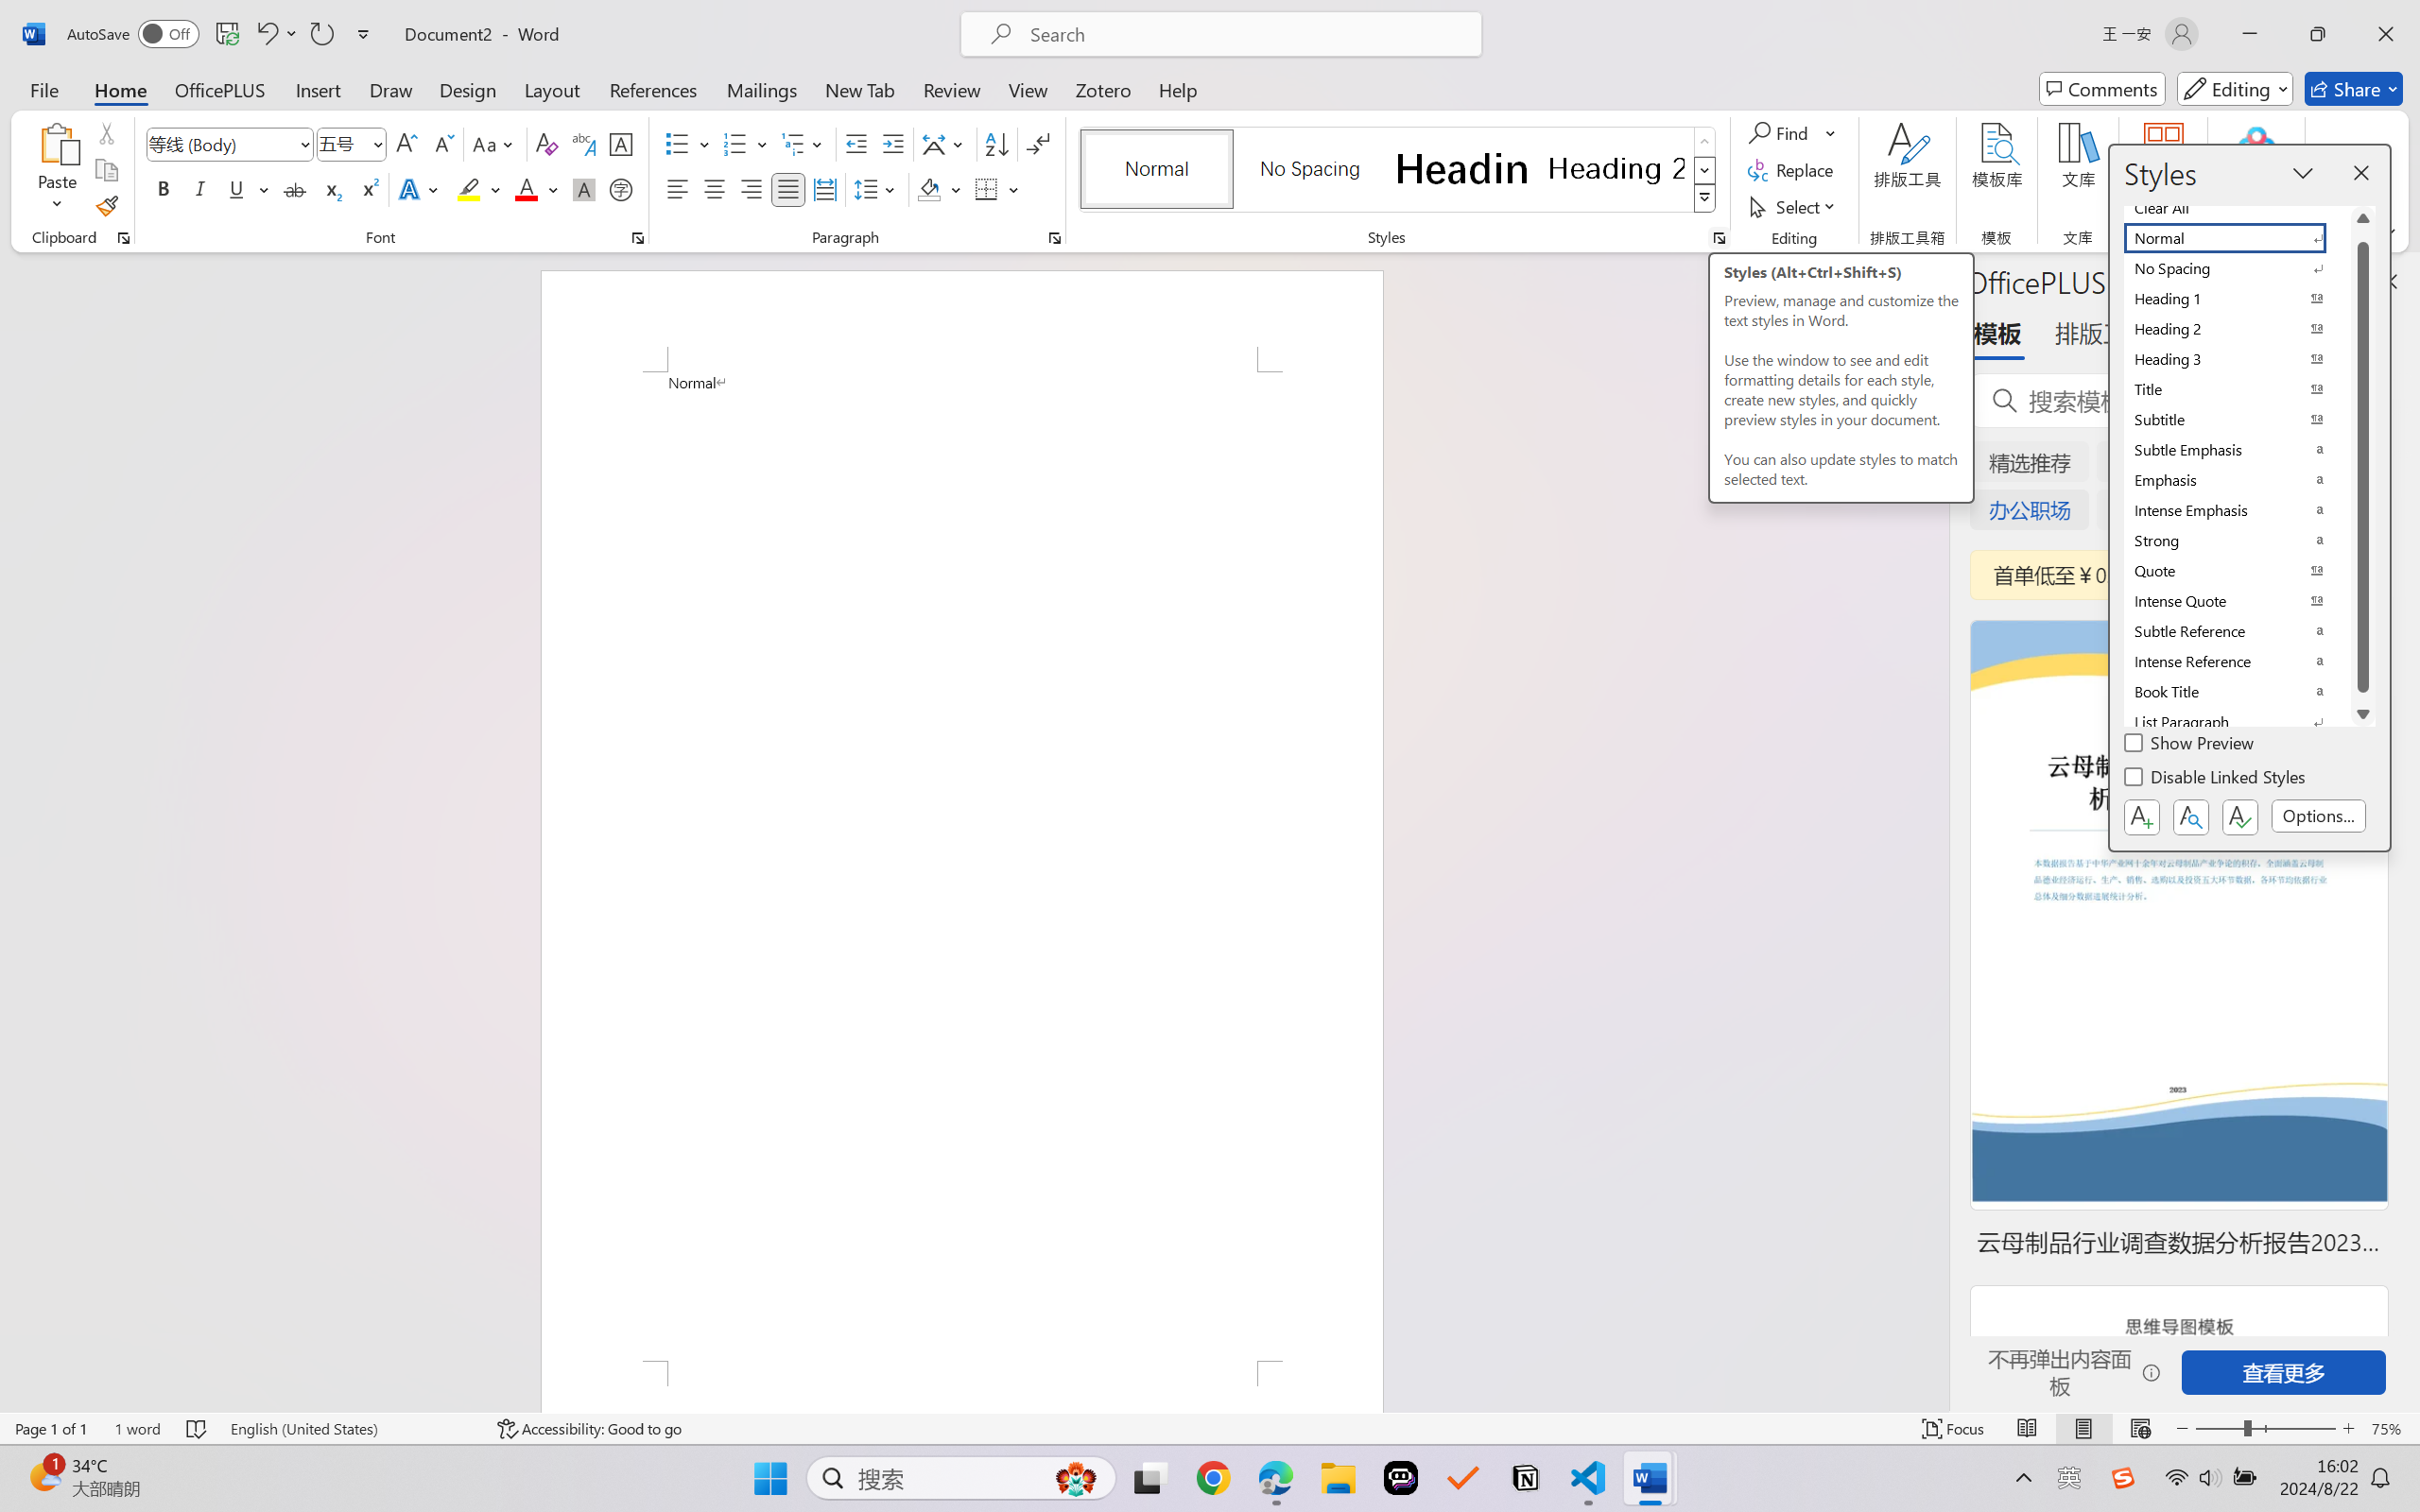 This screenshot has width=2420, height=1512. What do you see at coordinates (1719, 238) in the screenshot?
I see `Styles...` at bounding box center [1719, 238].